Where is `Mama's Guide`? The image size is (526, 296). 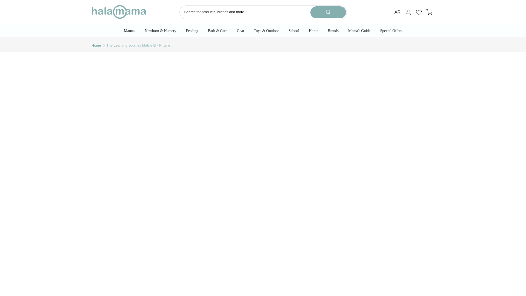
Mama's Guide is located at coordinates (359, 31).